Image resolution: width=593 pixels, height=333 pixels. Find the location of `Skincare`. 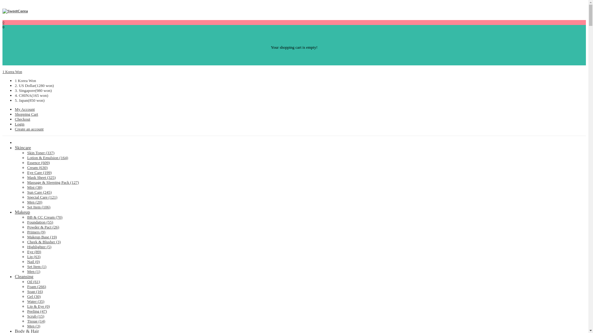

Skincare is located at coordinates (23, 147).